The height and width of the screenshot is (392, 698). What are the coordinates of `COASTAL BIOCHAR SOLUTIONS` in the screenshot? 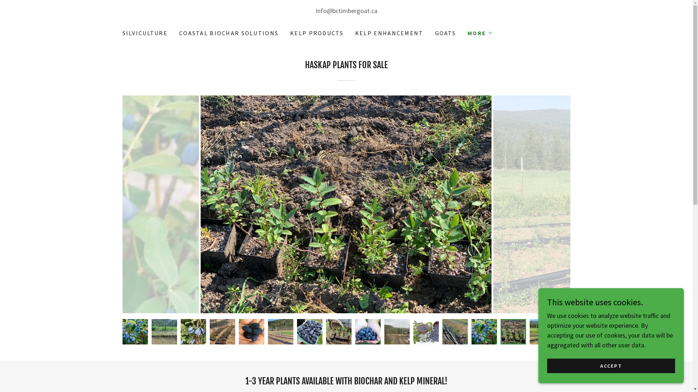 It's located at (229, 33).